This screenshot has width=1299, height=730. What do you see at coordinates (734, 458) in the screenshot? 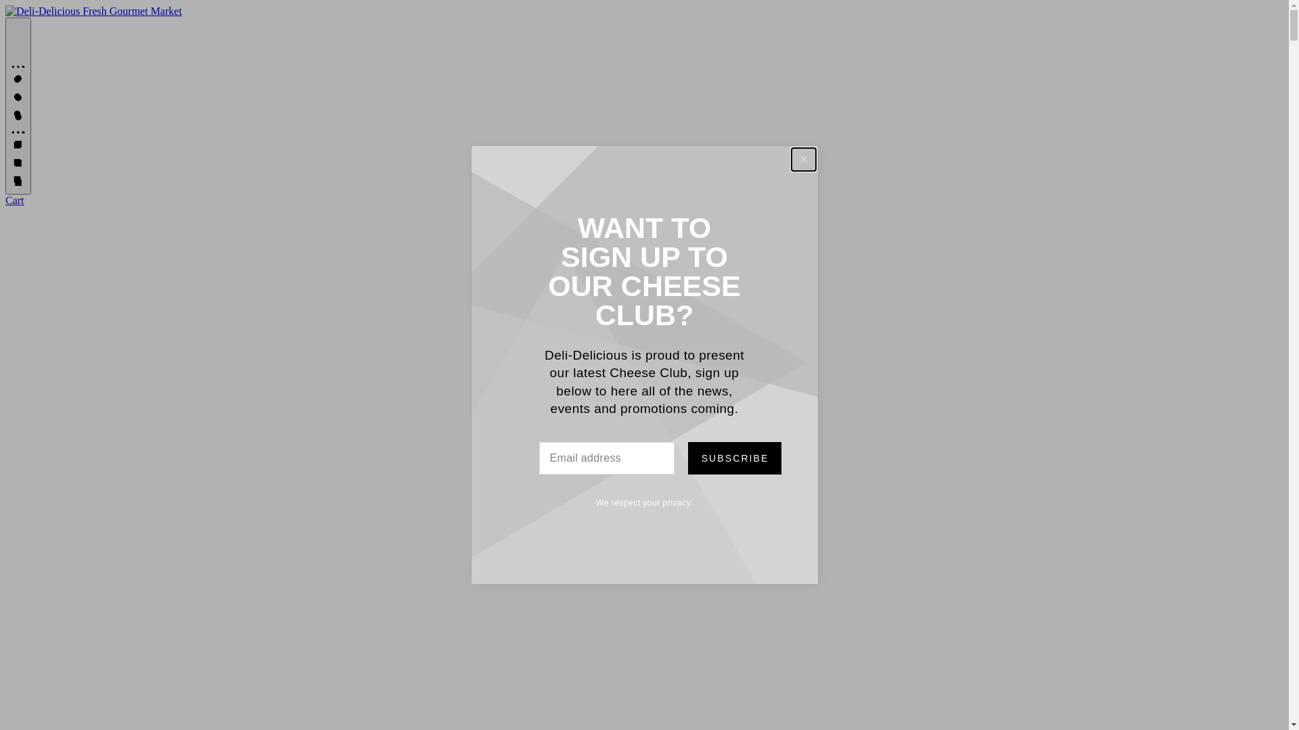
I see `SUBSCRIBE` at bounding box center [734, 458].